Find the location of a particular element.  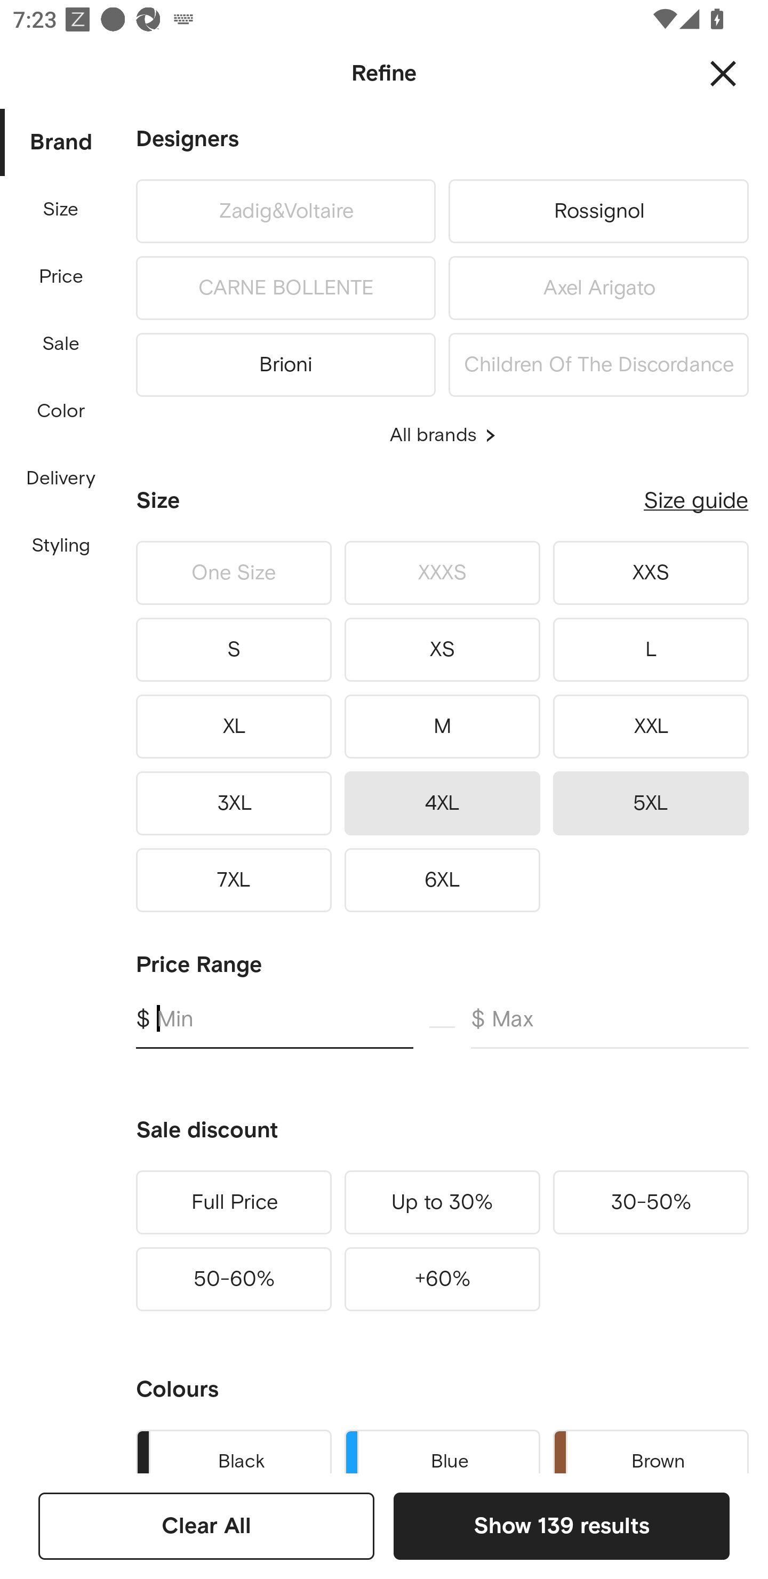

XS is located at coordinates (442, 650).